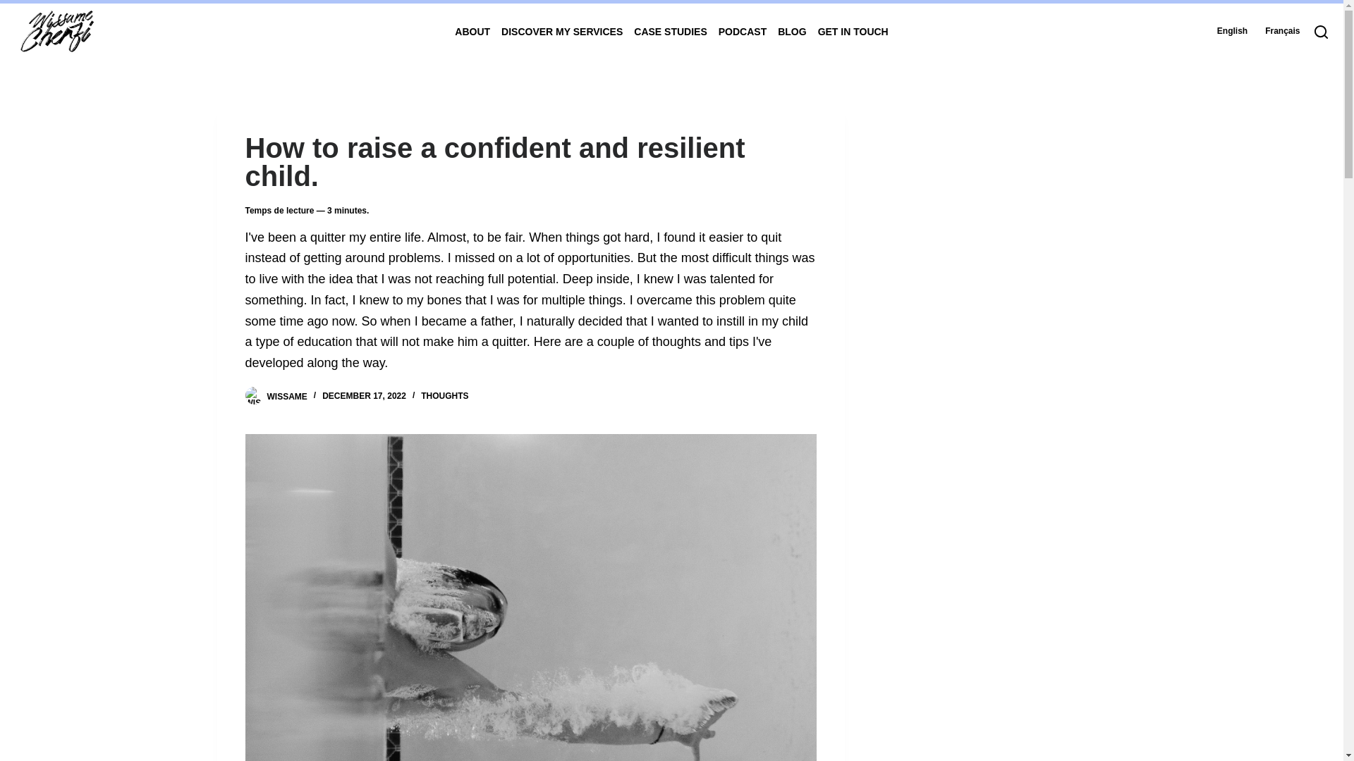  I want to click on GET IN TOUCH, so click(850, 31).